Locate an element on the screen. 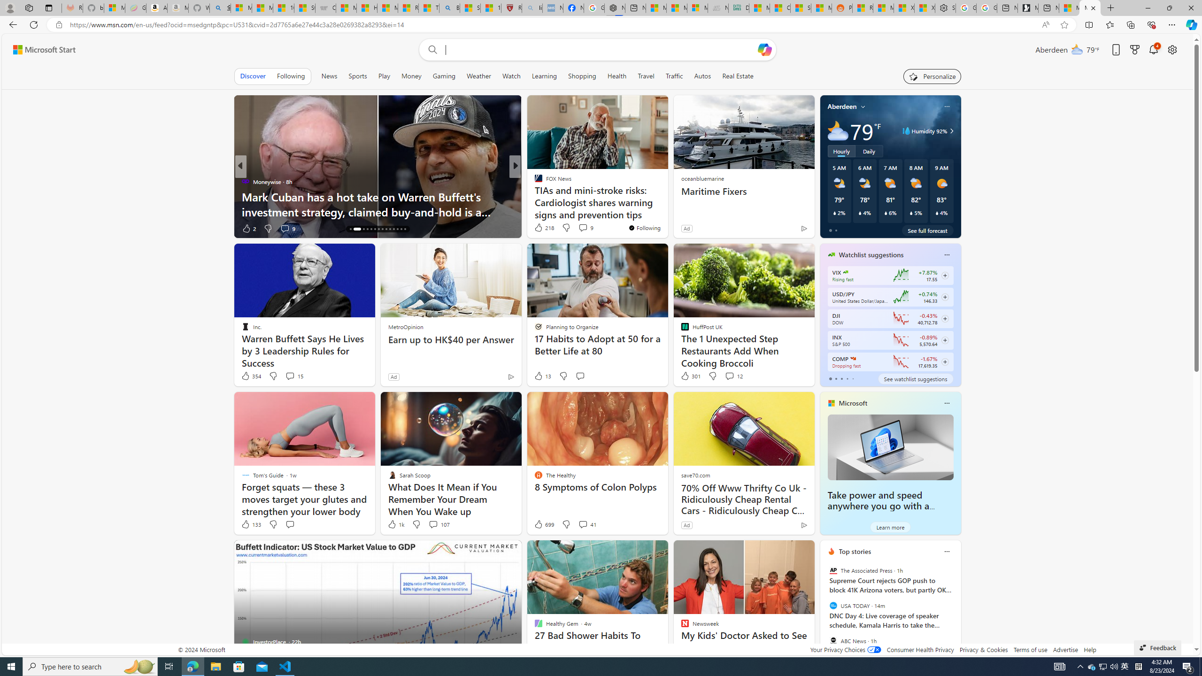 This screenshot has width=1202, height=676. 419 Like is located at coordinates (541, 228).